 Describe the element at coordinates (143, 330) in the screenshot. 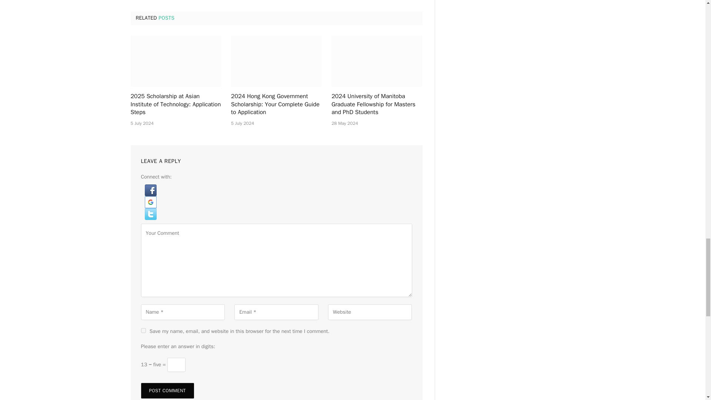

I see `yes` at that location.